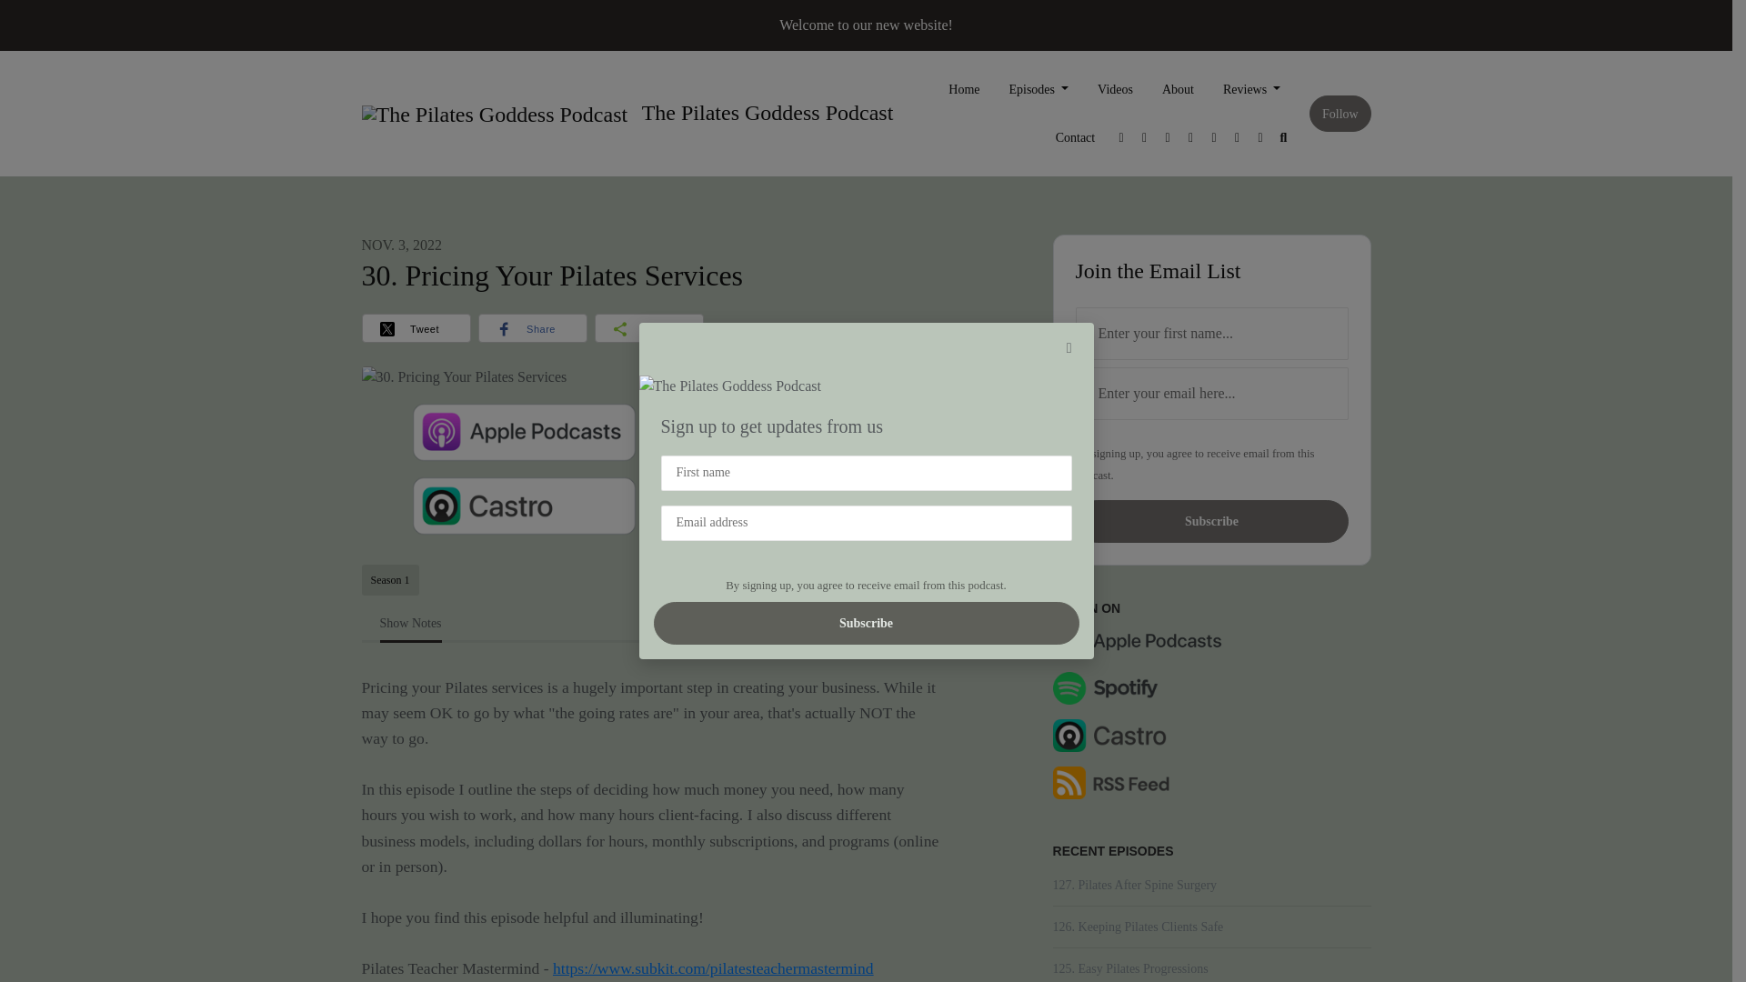 The width and height of the screenshot is (1746, 982). What do you see at coordinates (1115, 89) in the screenshot?
I see `Videos` at bounding box center [1115, 89].